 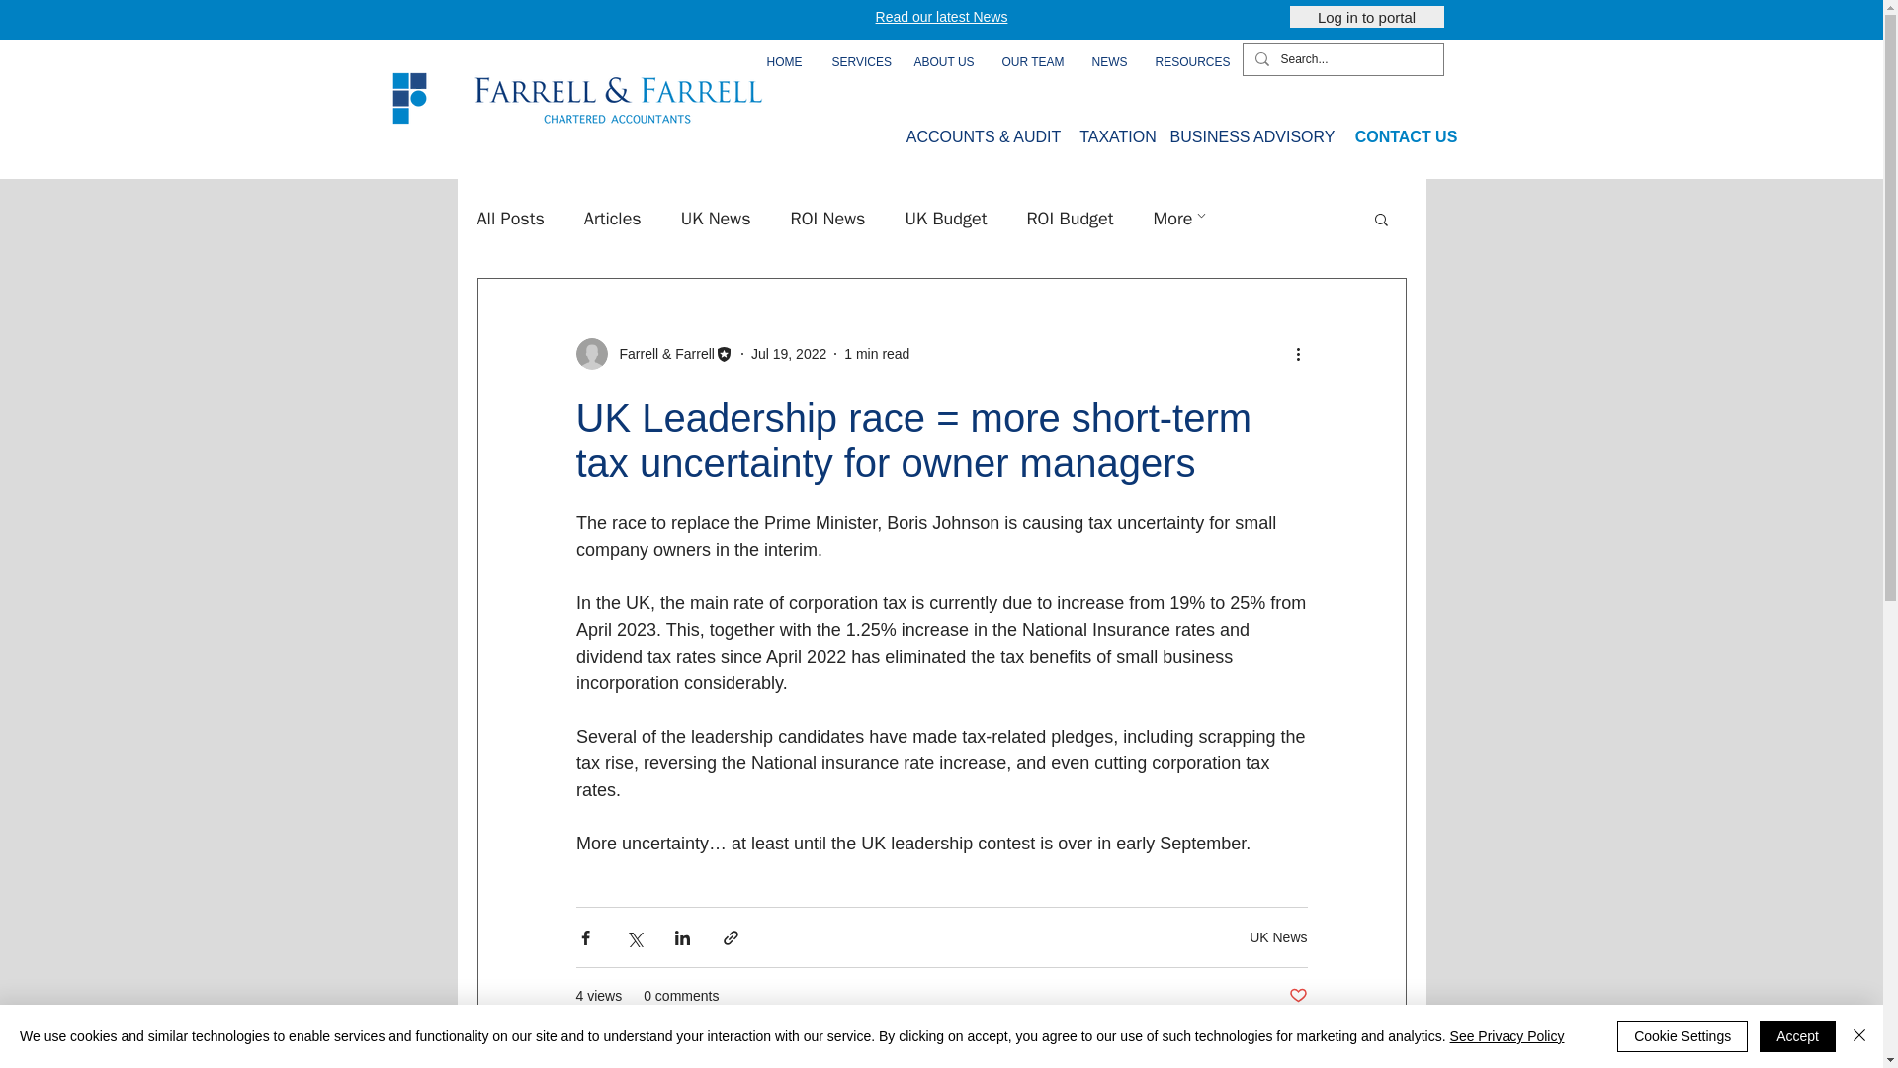 What do you see at coordinates (828, 219) in the screenshot?
I see `ROI News` at bounding box center [828, 219].